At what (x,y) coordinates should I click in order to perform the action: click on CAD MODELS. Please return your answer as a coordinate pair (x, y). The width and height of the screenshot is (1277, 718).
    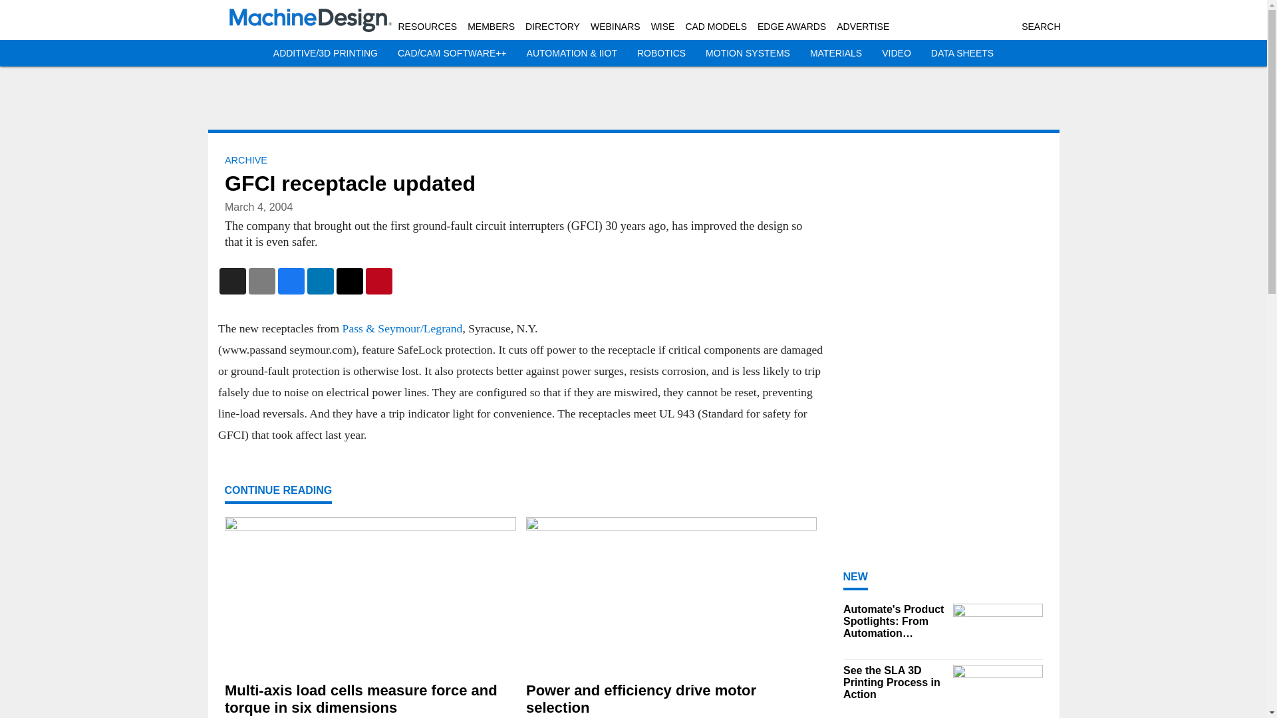
    Looking at the image, I should click on (716, 27).